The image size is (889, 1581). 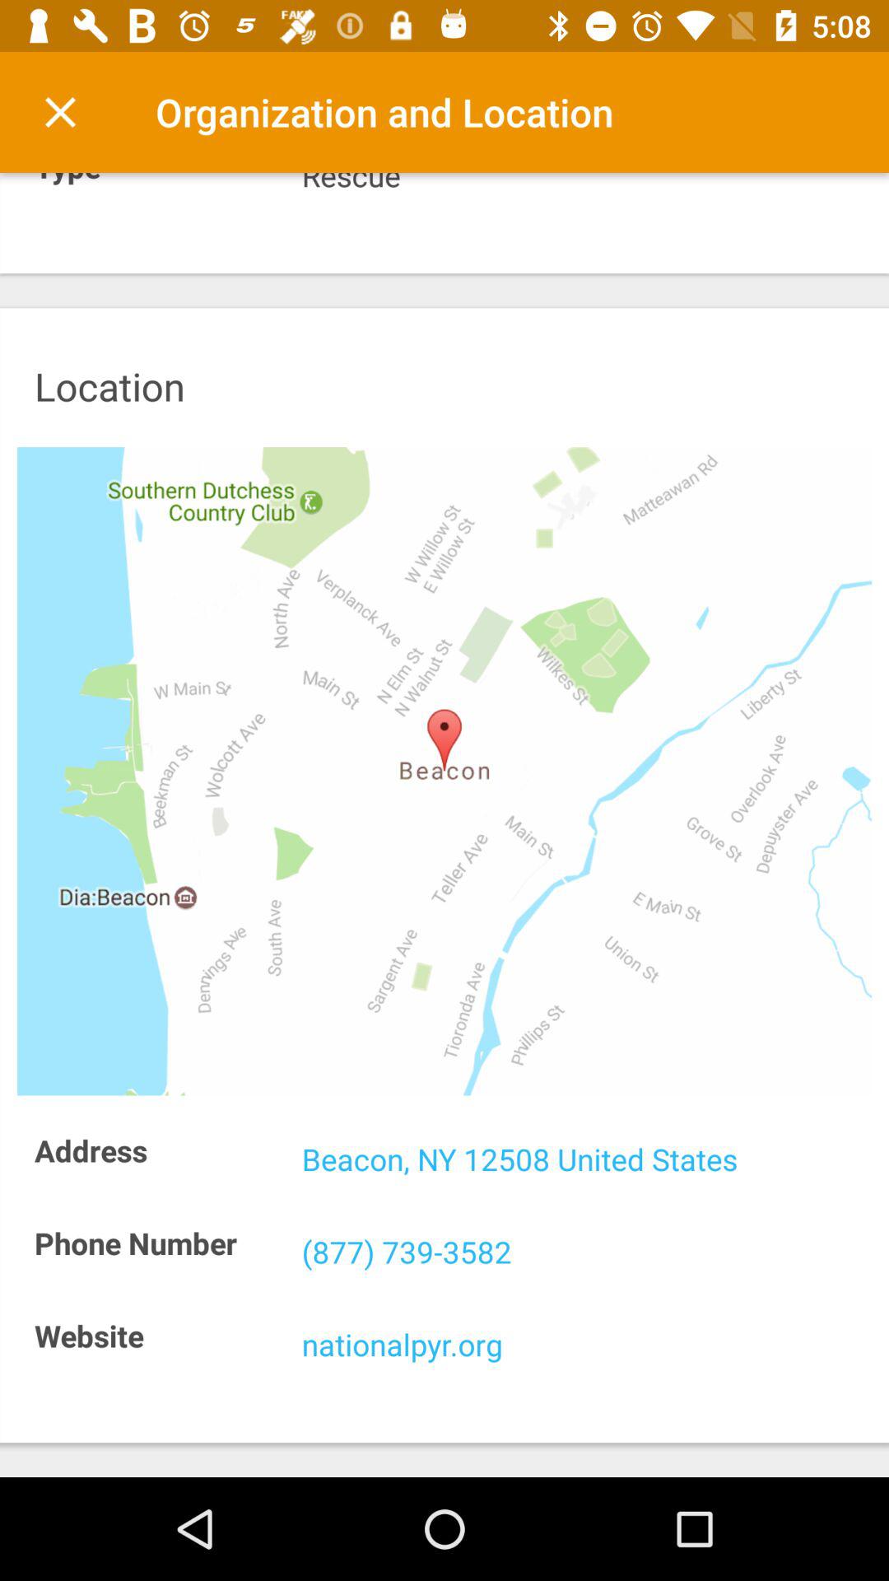 I want to click on turn on item above the type icon, so click(x=60, y=112).